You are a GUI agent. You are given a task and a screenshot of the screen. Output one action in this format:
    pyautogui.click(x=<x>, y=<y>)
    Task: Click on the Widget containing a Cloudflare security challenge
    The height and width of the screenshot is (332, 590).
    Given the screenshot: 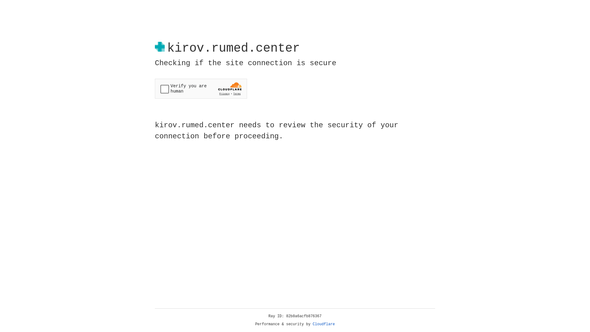 What is the action you would take?
    pyautogui.click(x=201, y=89)
    